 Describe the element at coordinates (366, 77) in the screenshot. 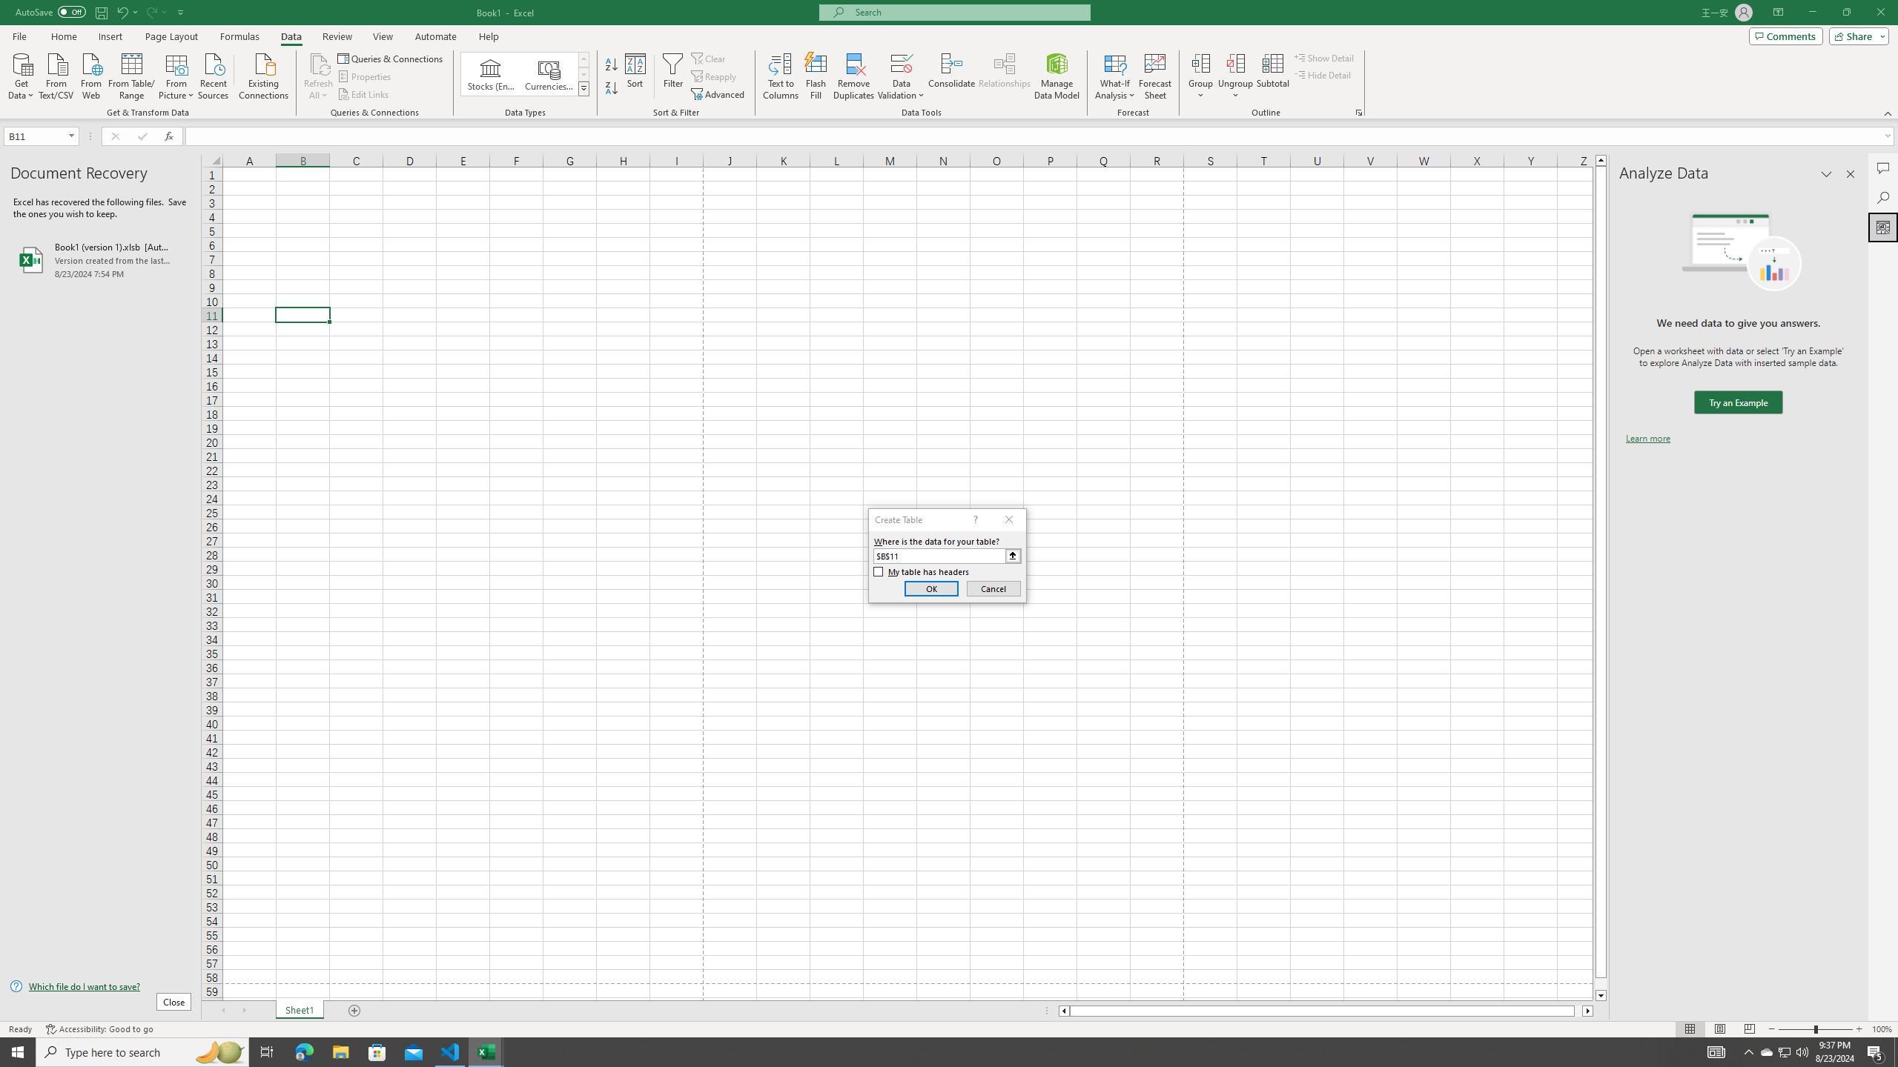

I see `Properties` at that location.